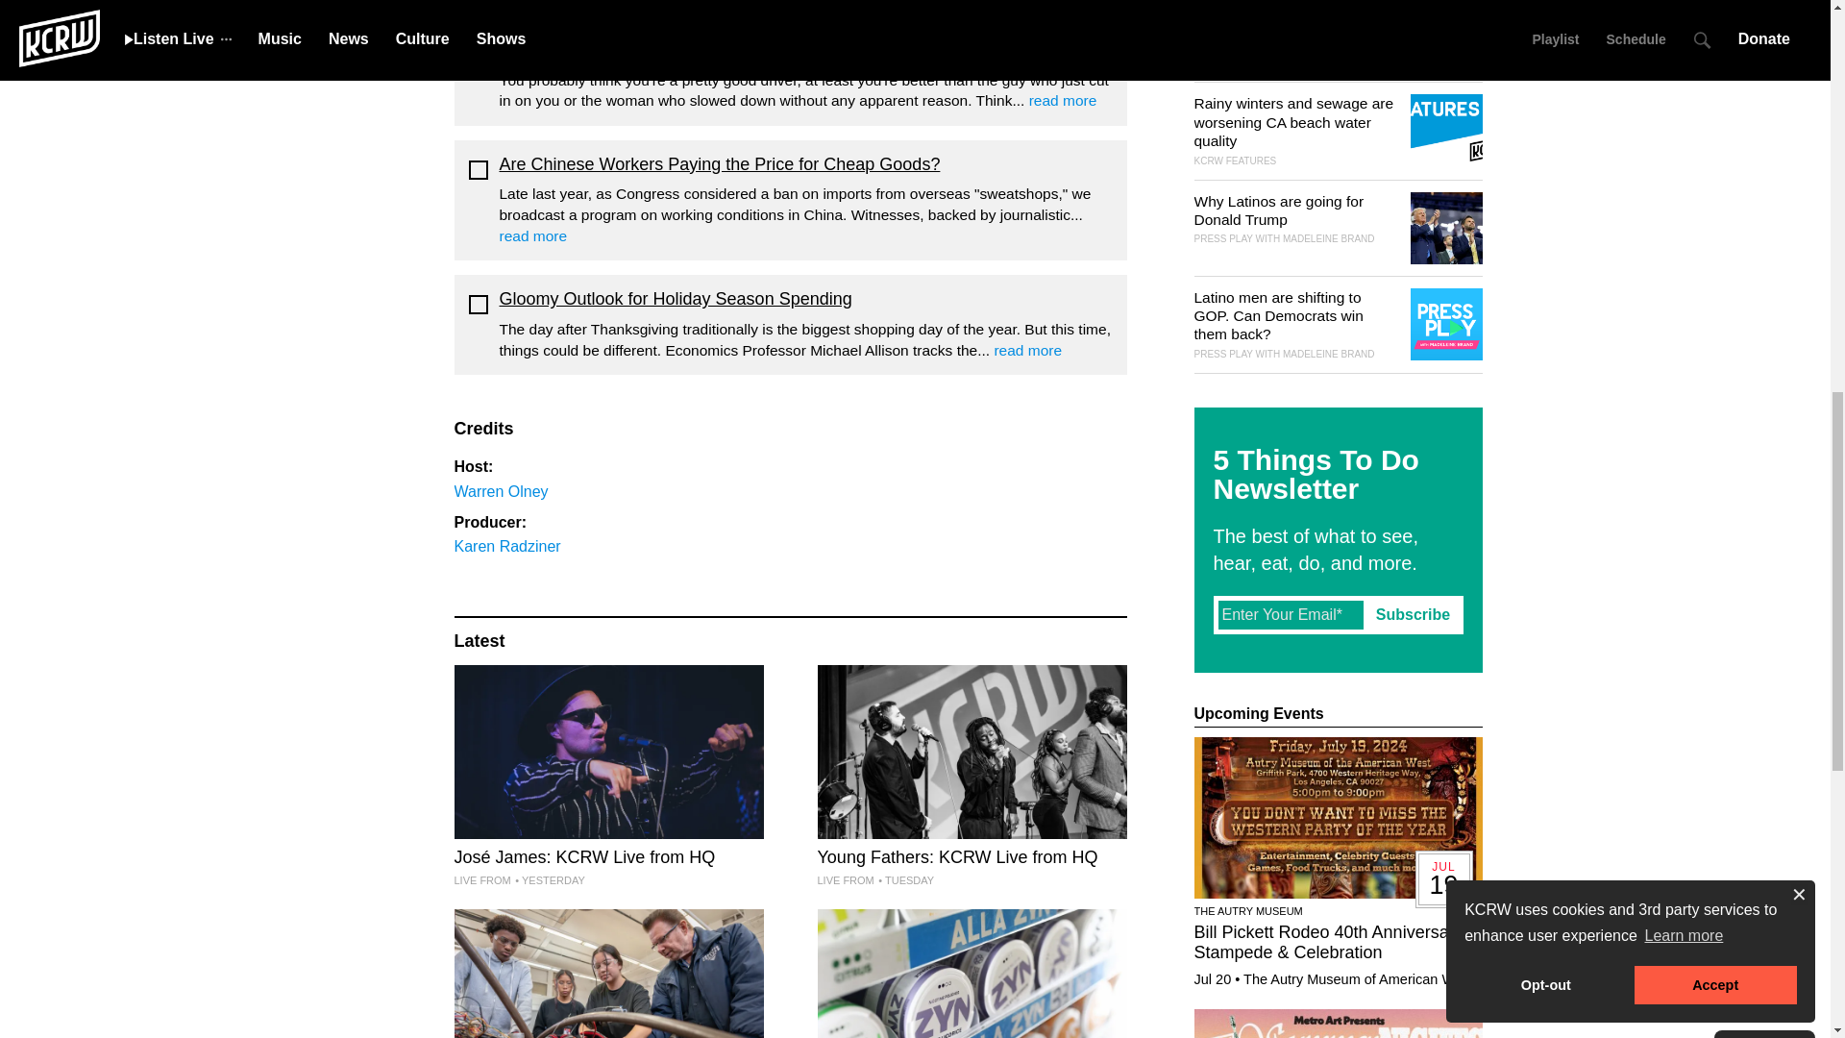  What do you see at coordinates (550, 880) in the screenshot?
I see `Thursday, July 18th 2024, 10:00 pm` at bounding box center [550, 880].